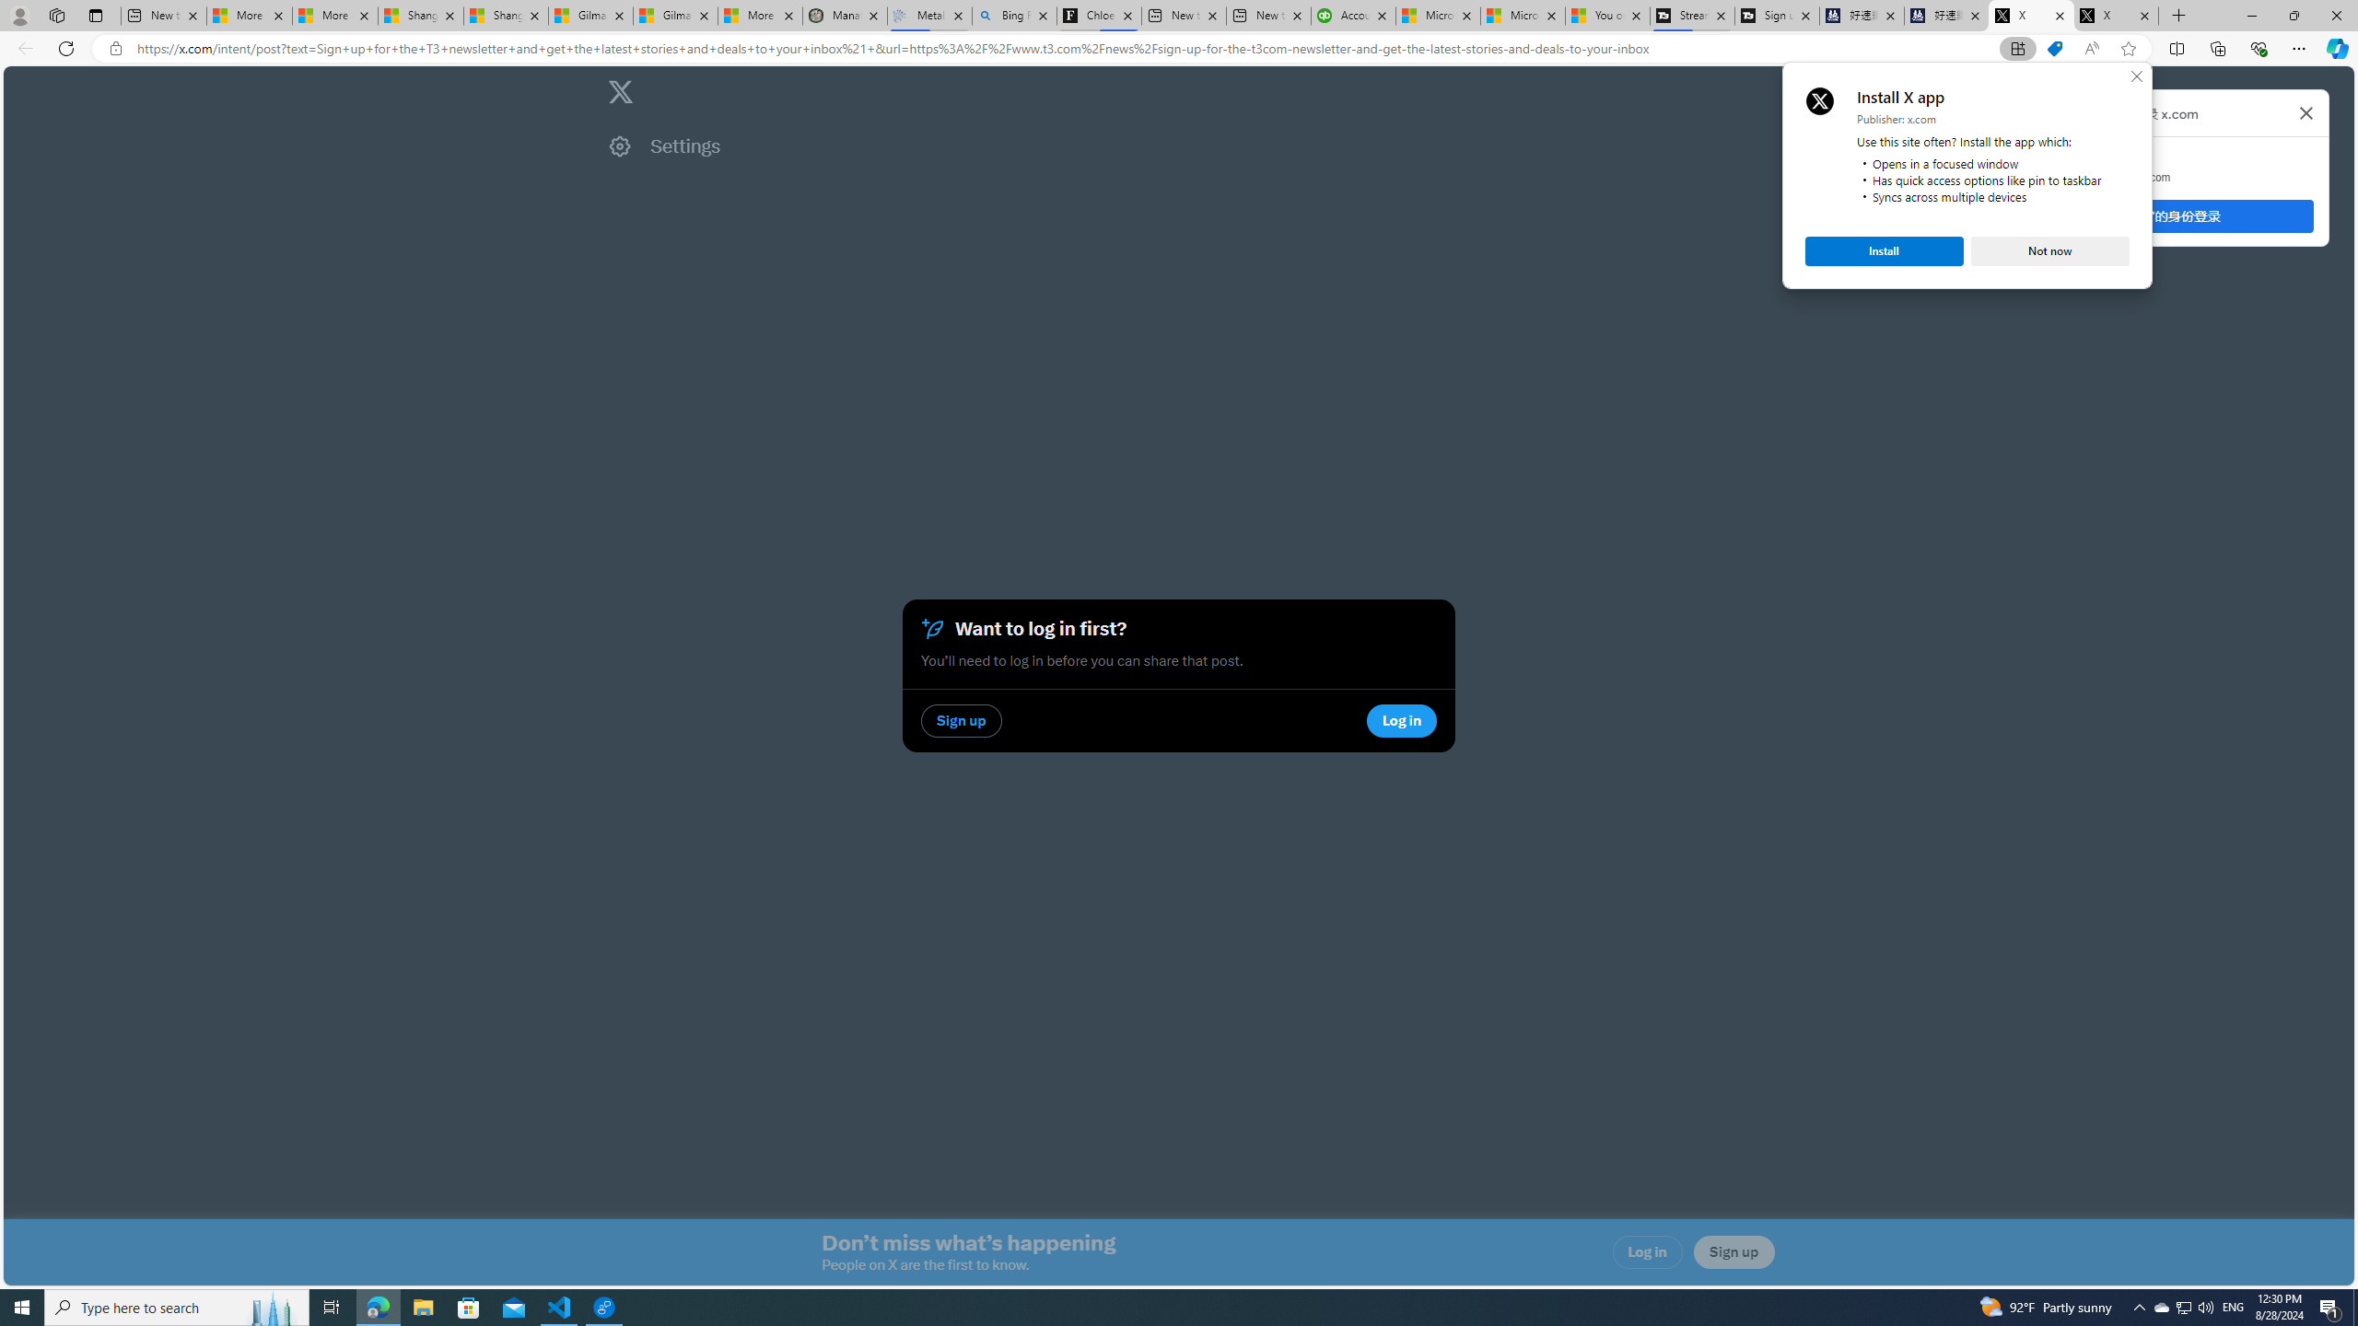 Image resolution: width=2358 pixels, height=1326 pixels. Describe the element at coordinates (2161, 1308) in the screenshot. I see `Close` at that location.